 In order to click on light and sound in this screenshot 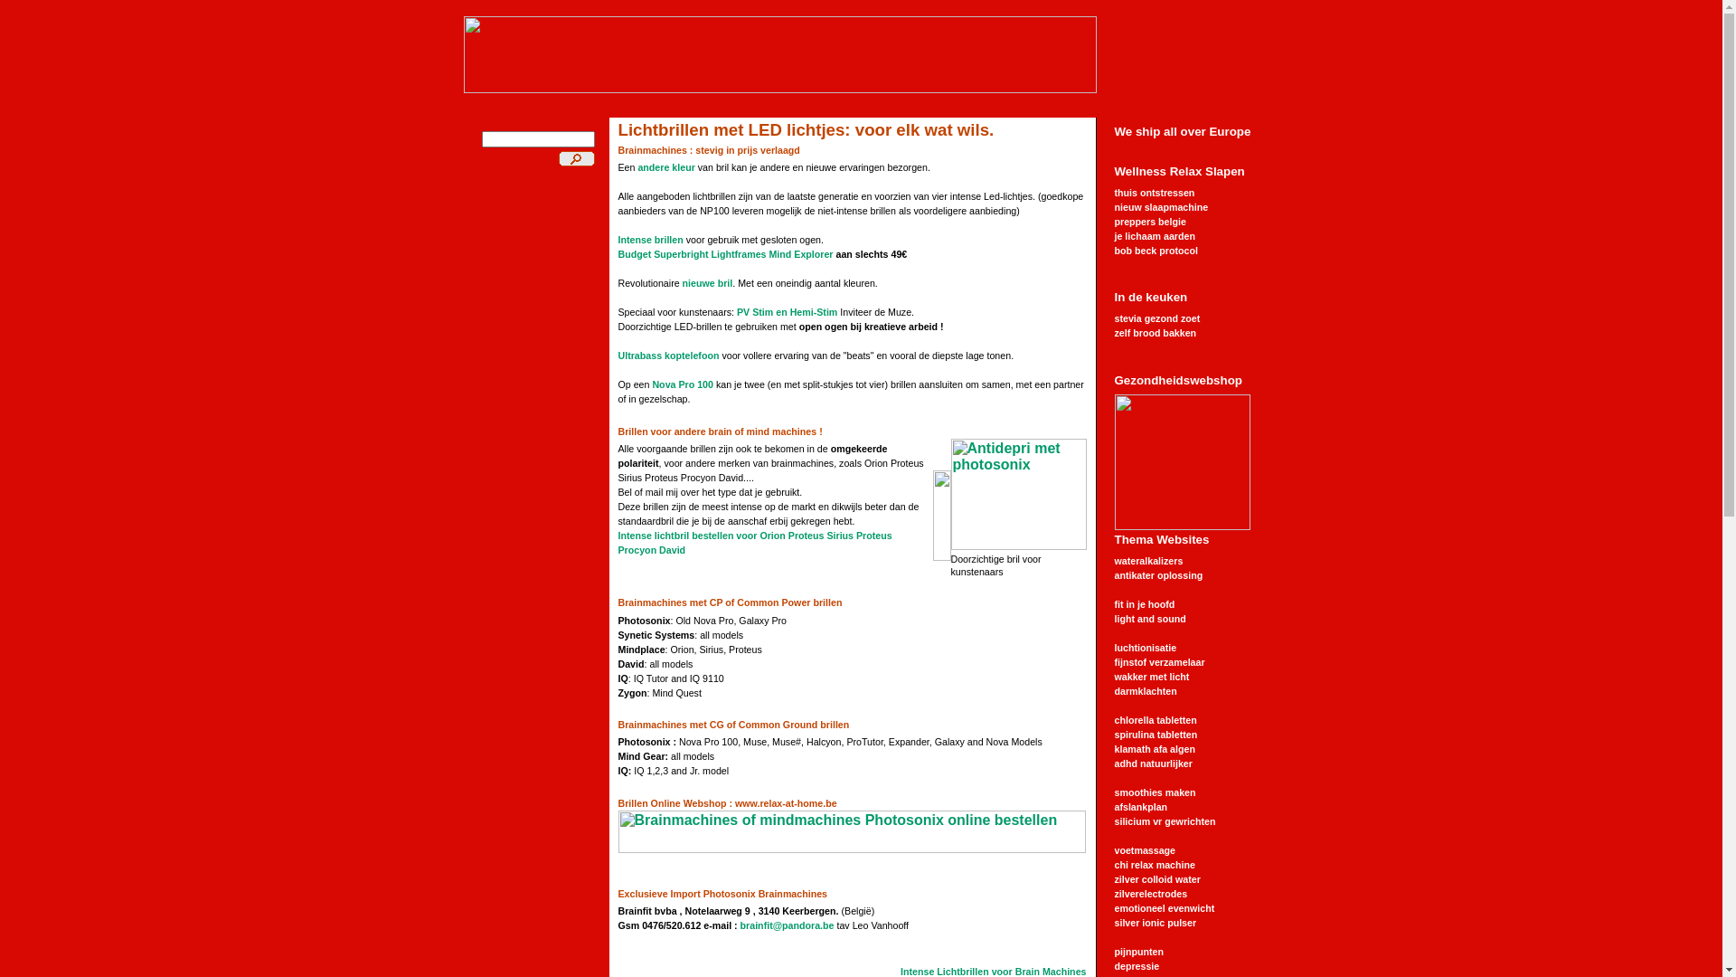, I will do `click(1150, 619)`.